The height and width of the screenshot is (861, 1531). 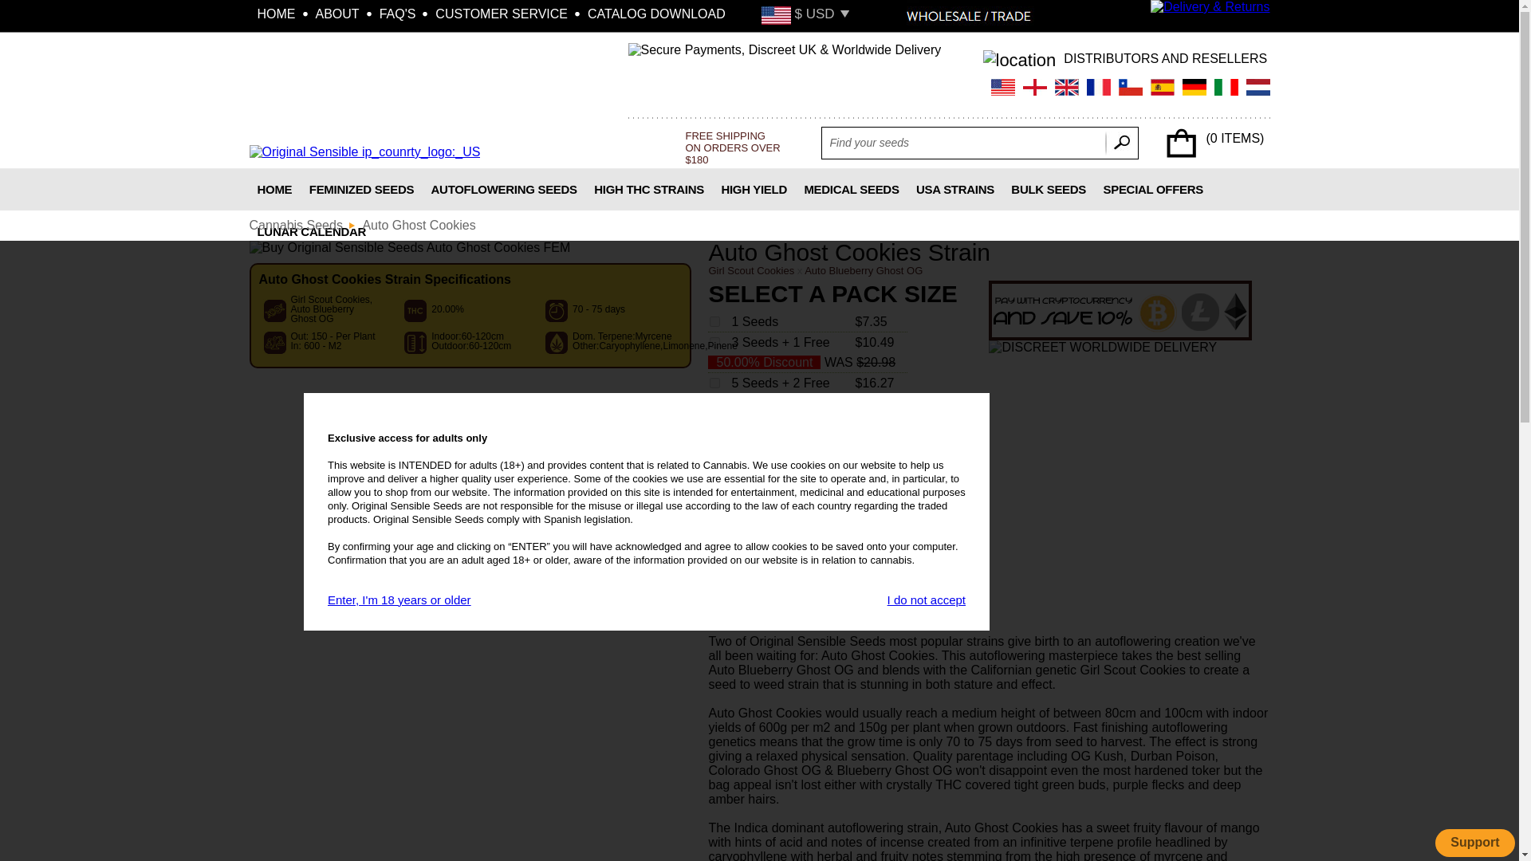 What do you see at coordinates (754, 188) in the screenshot?
I see `HIGH YIELD` at bounding box center [754, 188].